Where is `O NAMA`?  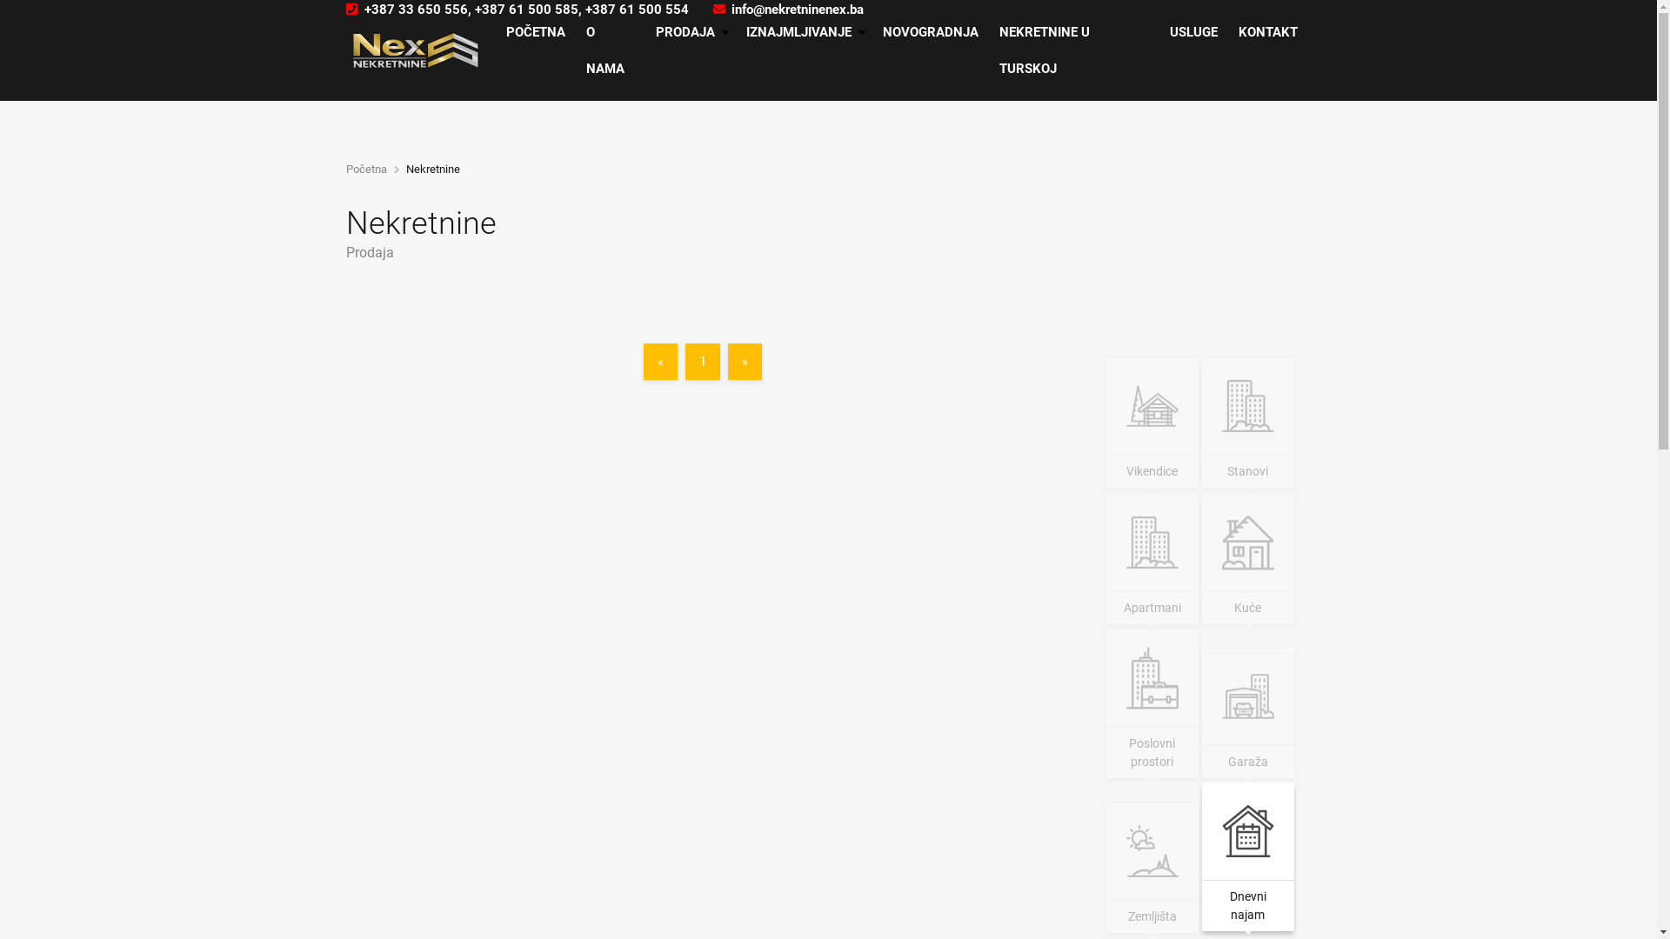
O NAMA is located at coordinates (611, 50).